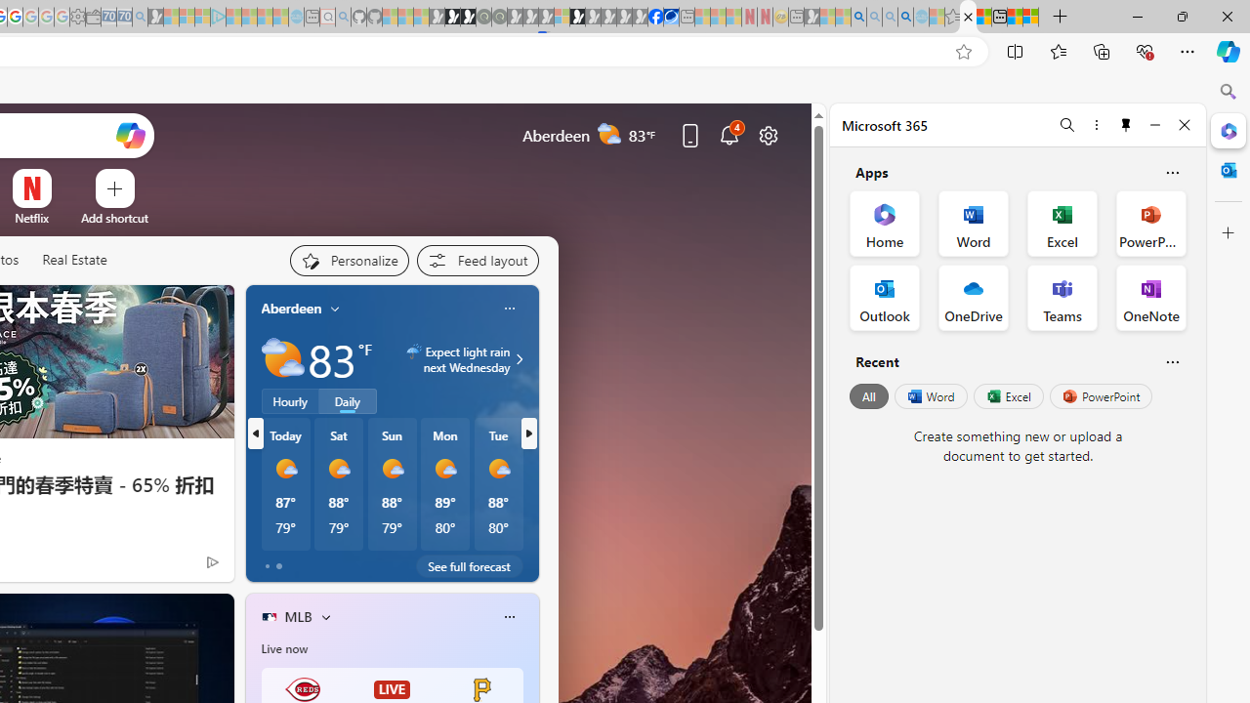  I want to click on Nordace | Facebook, so click(656, 18).